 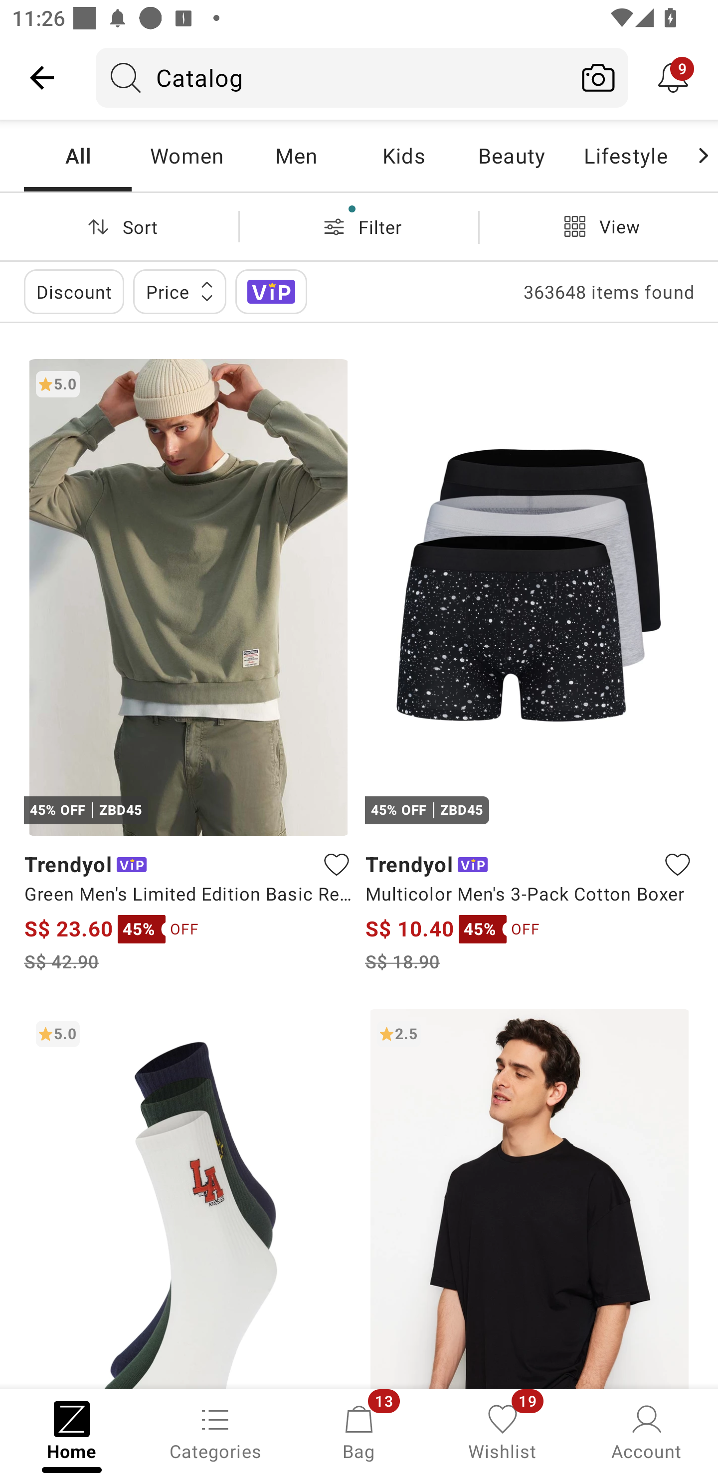 What do you see at coordinates (332, 77) in the screenshot?
I see `Catalog` at bounding box center [332, 77].